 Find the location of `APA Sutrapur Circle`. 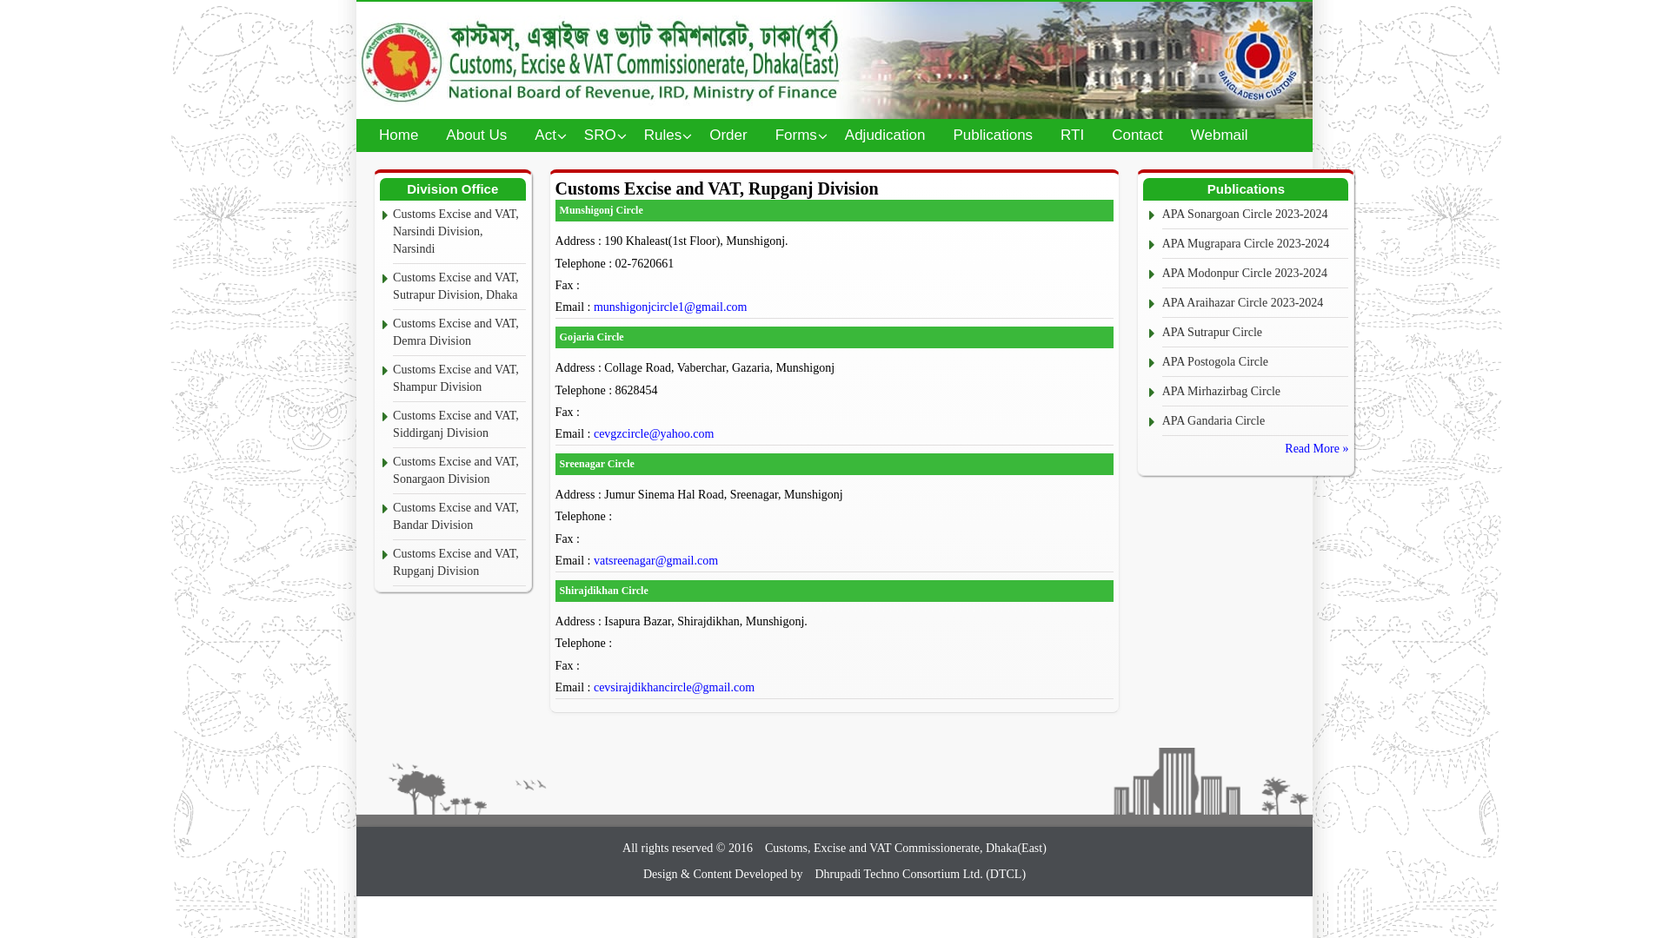

APA Sutrapur Circle is located at coordinates (1255, 334).